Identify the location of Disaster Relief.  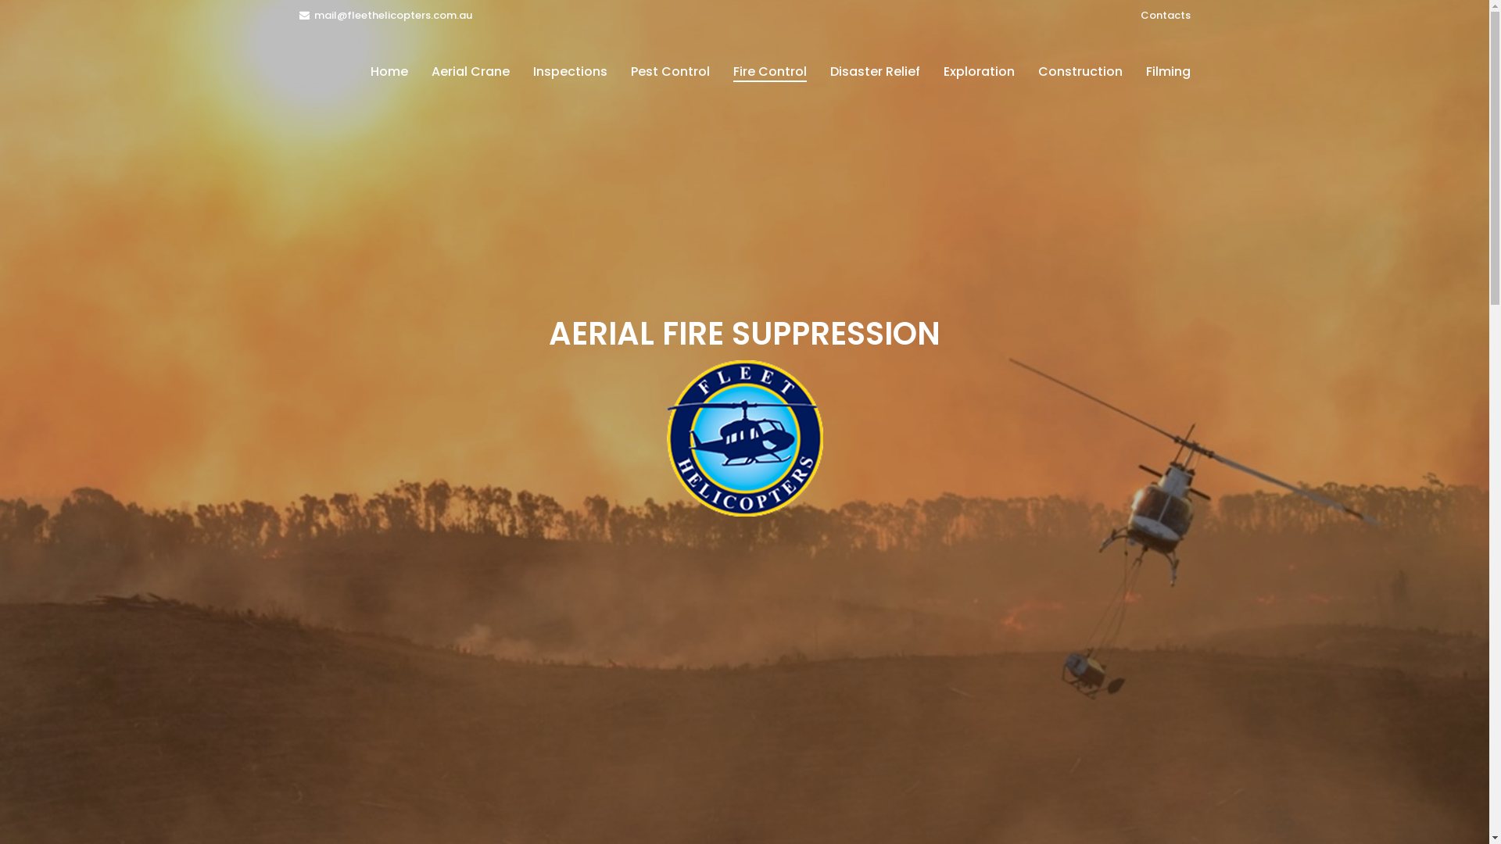
(874, 72).